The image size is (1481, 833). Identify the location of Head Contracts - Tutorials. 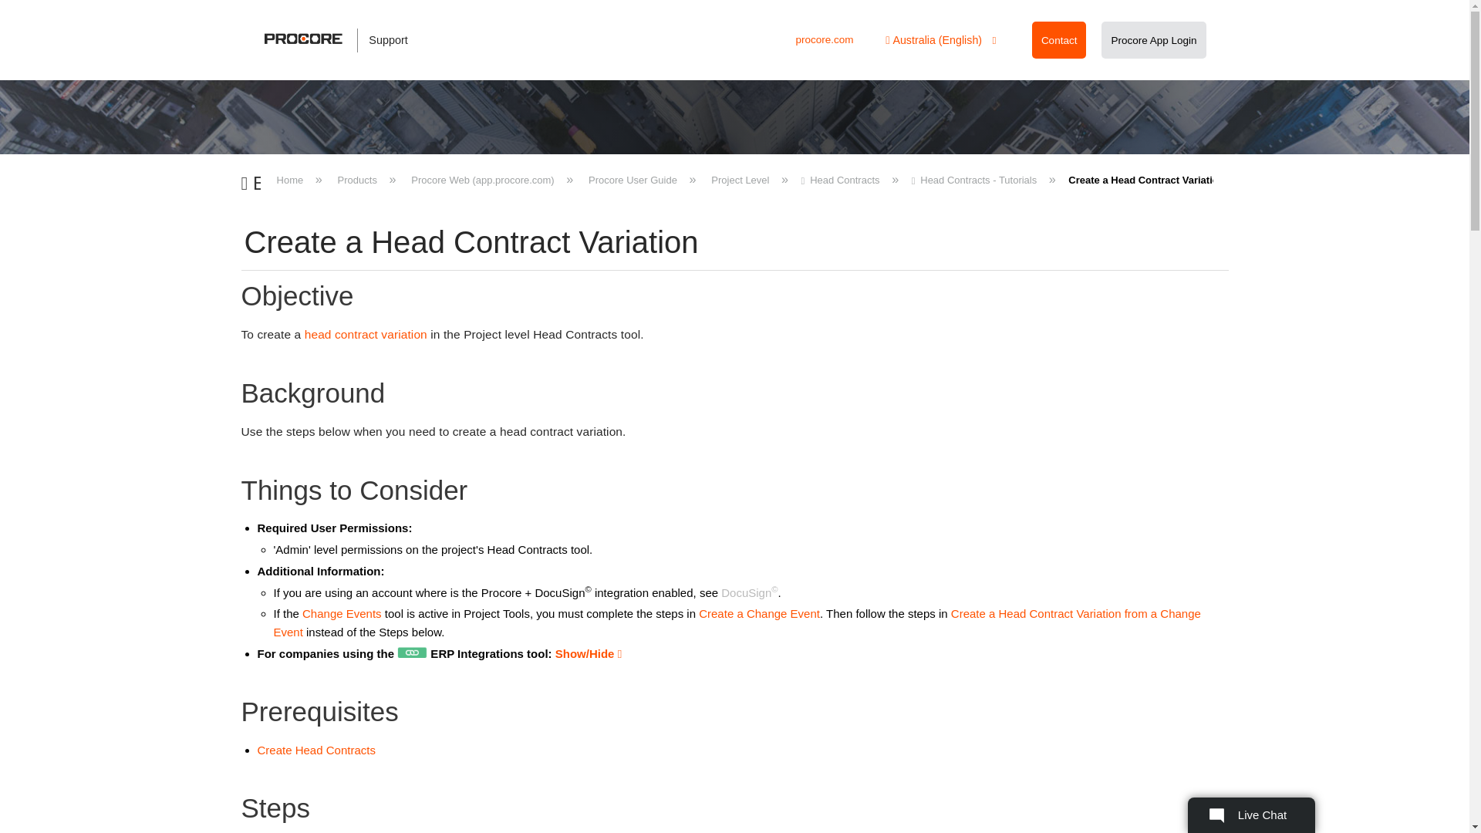
(975, 179).